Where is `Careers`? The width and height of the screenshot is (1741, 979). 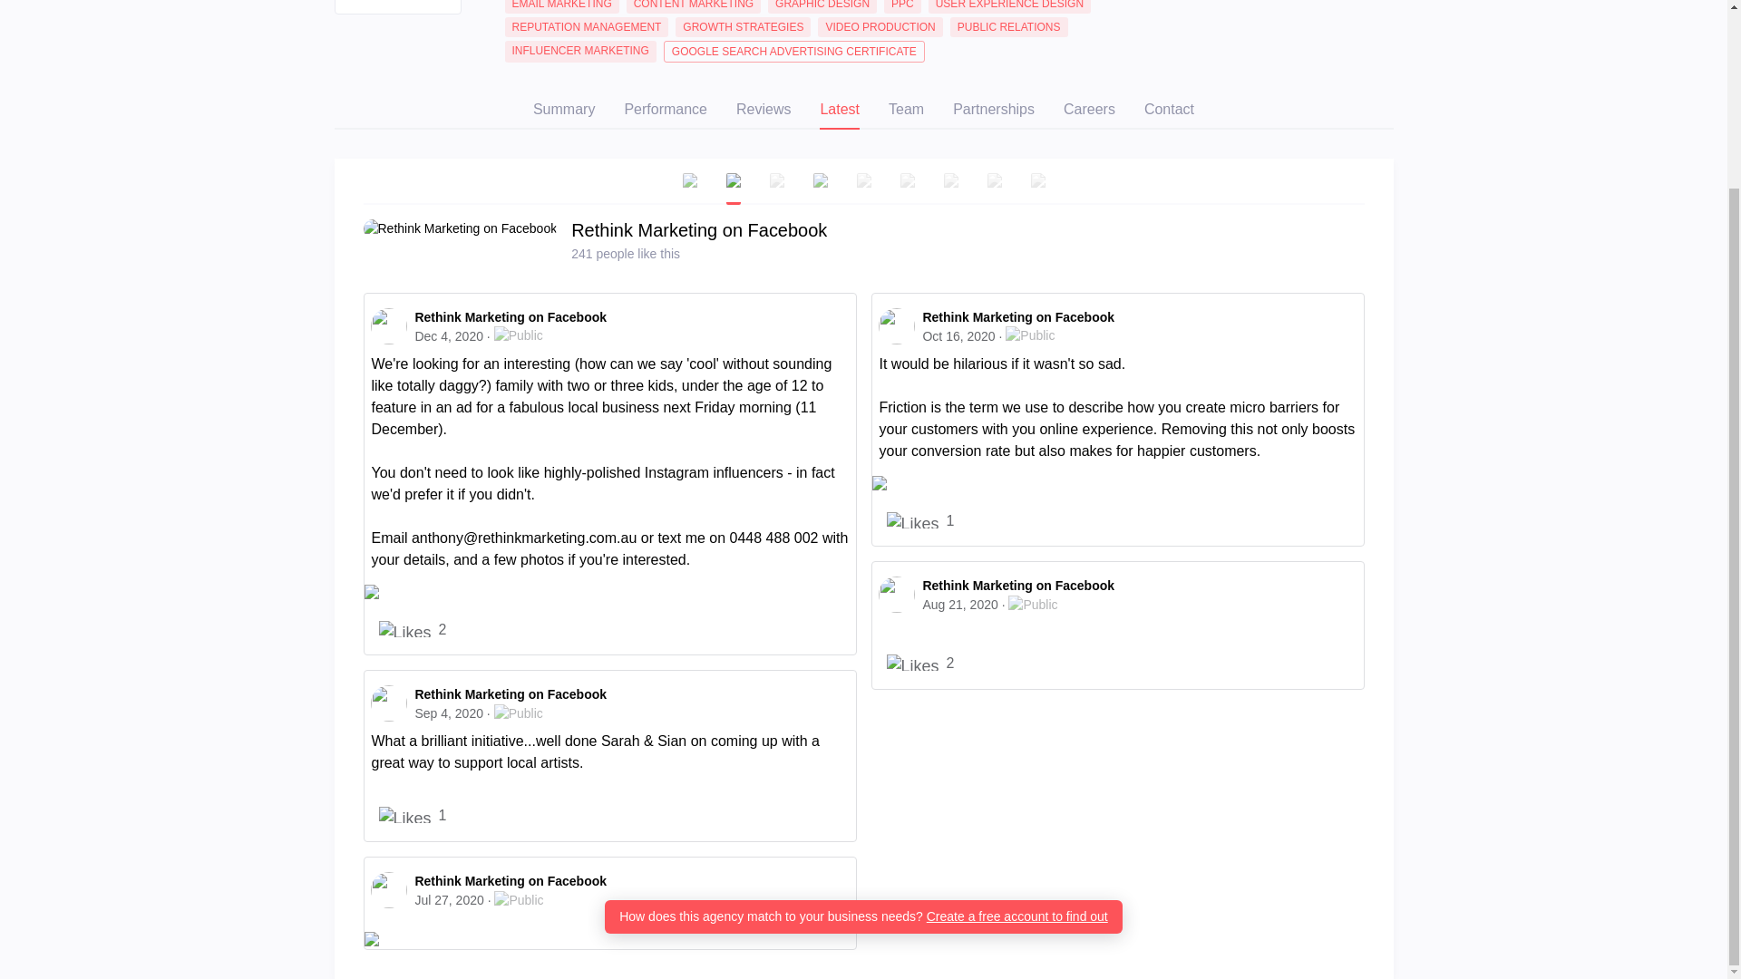 Careers is located at coordinates (1090, 111).